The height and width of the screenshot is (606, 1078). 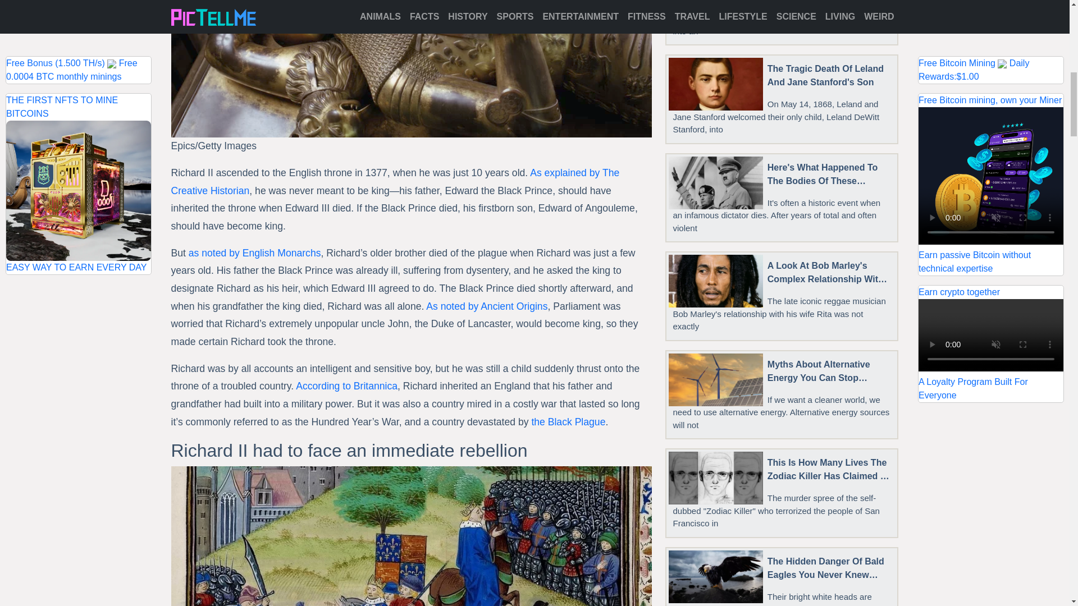 I want to click on As explained by The Creative Historian, so click(x=394, y=182).